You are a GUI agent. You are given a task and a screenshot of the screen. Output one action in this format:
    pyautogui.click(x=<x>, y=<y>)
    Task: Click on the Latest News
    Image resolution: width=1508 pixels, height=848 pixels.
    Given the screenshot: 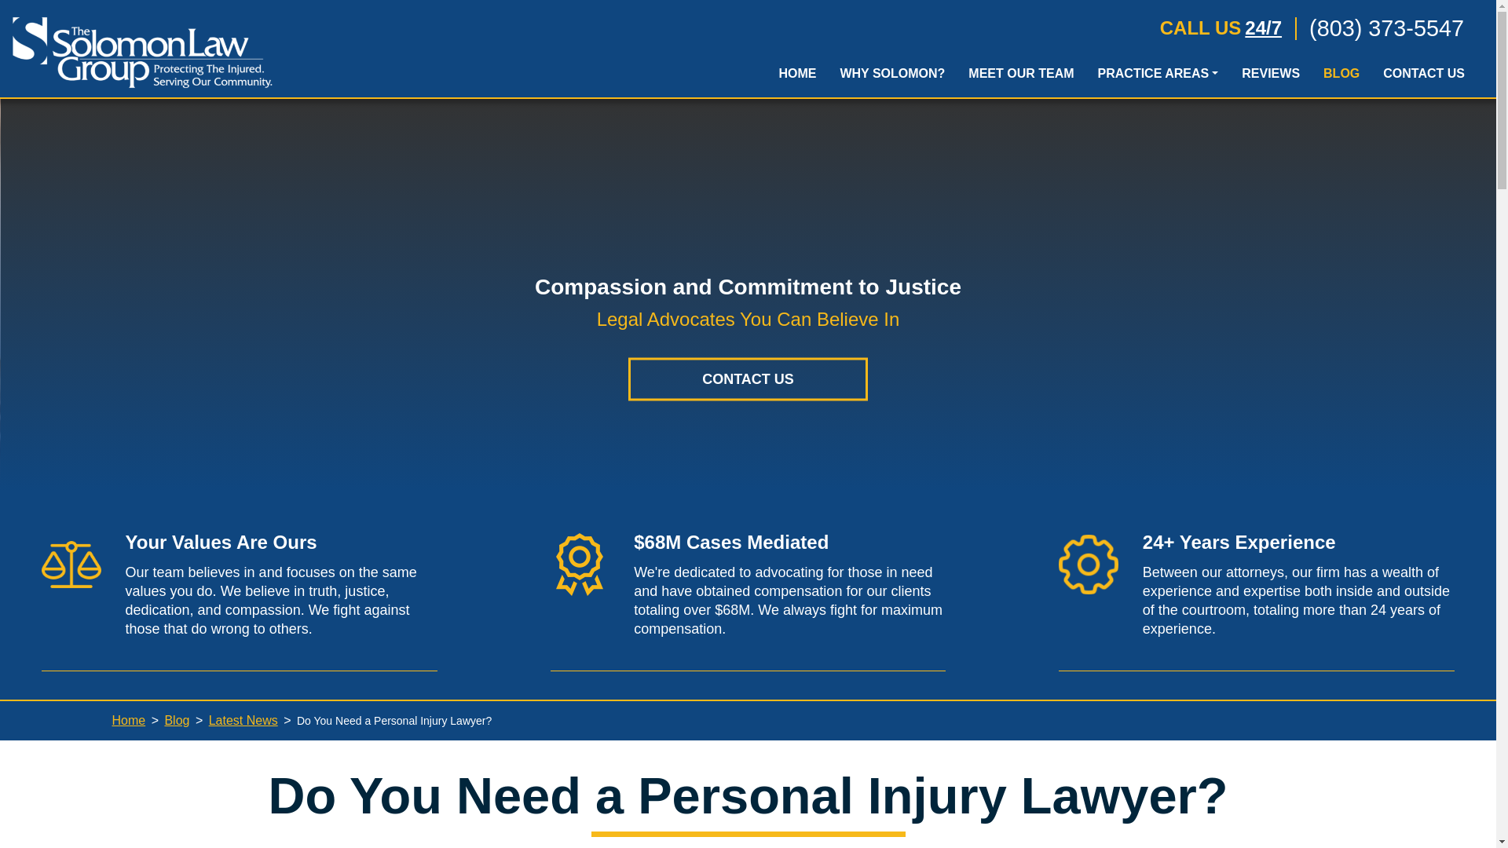 What is the action you would take?
    pyautogui.click(x=243, y=720)
    